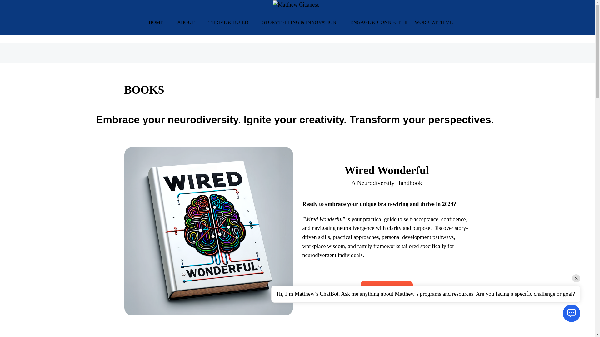 This screenshot has width=600, height=337. What do you see at coordinates (156, 25) in the screenshot?
I see `HOME` at bounding box center [156, 25].